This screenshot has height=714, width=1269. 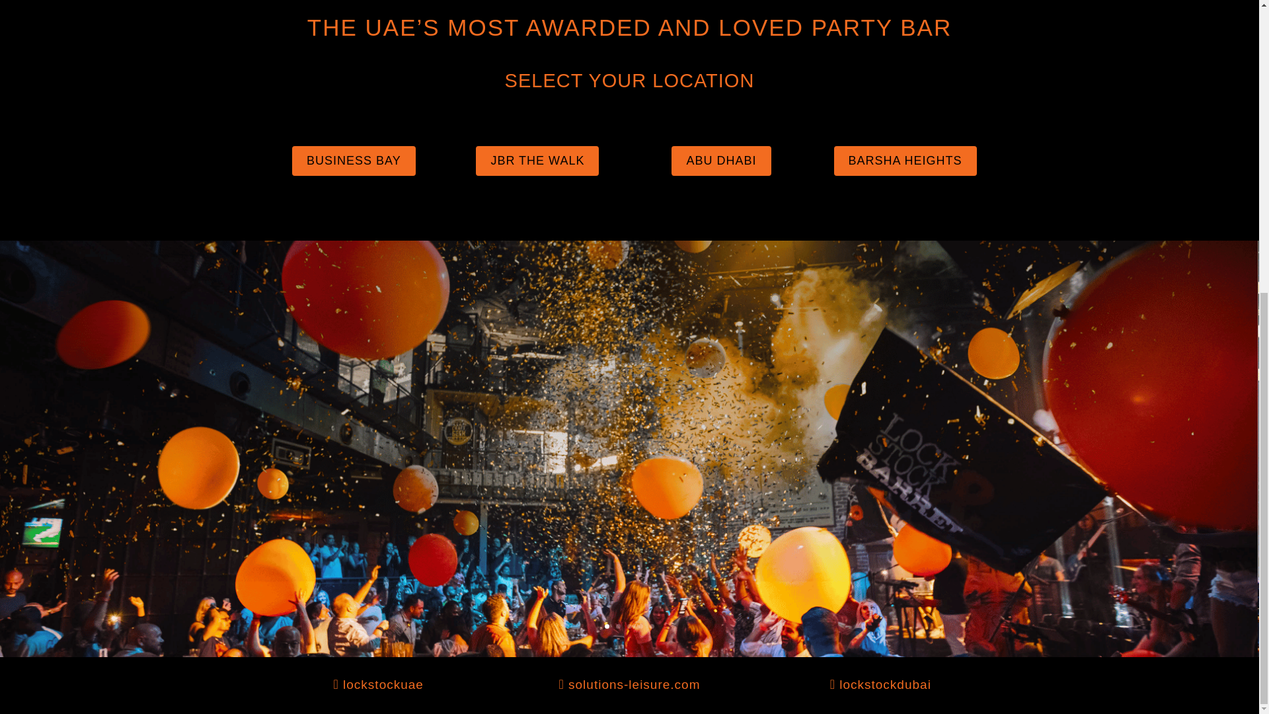 I want to click on 5, so click(x=652, y=626).